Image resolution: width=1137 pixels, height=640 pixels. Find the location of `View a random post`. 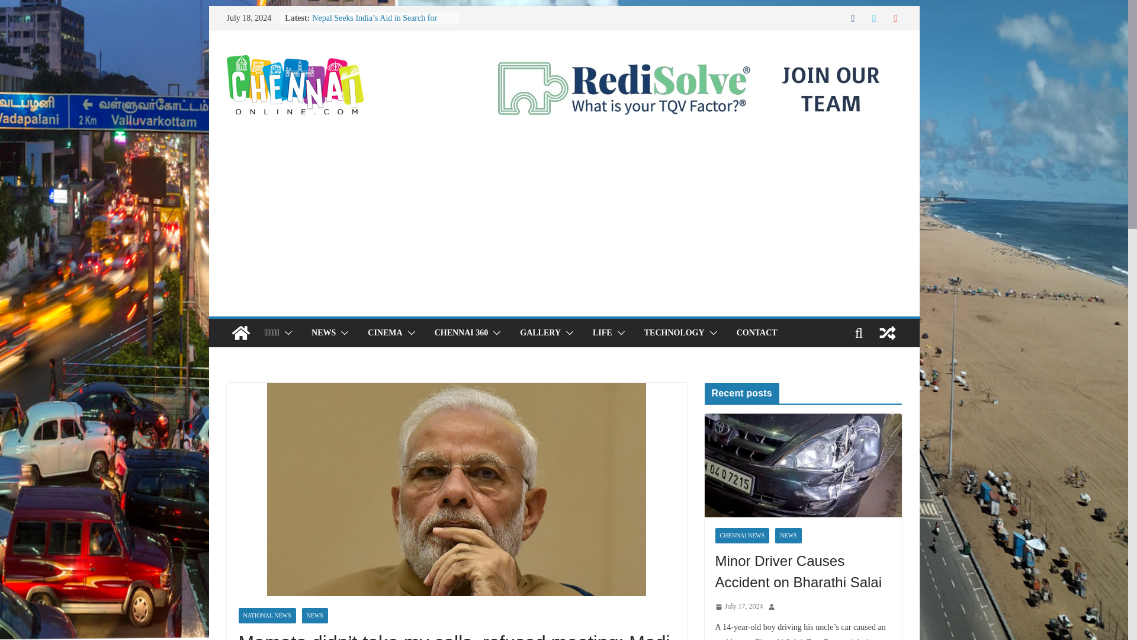

View a random post is located at coordinates (887, 333).